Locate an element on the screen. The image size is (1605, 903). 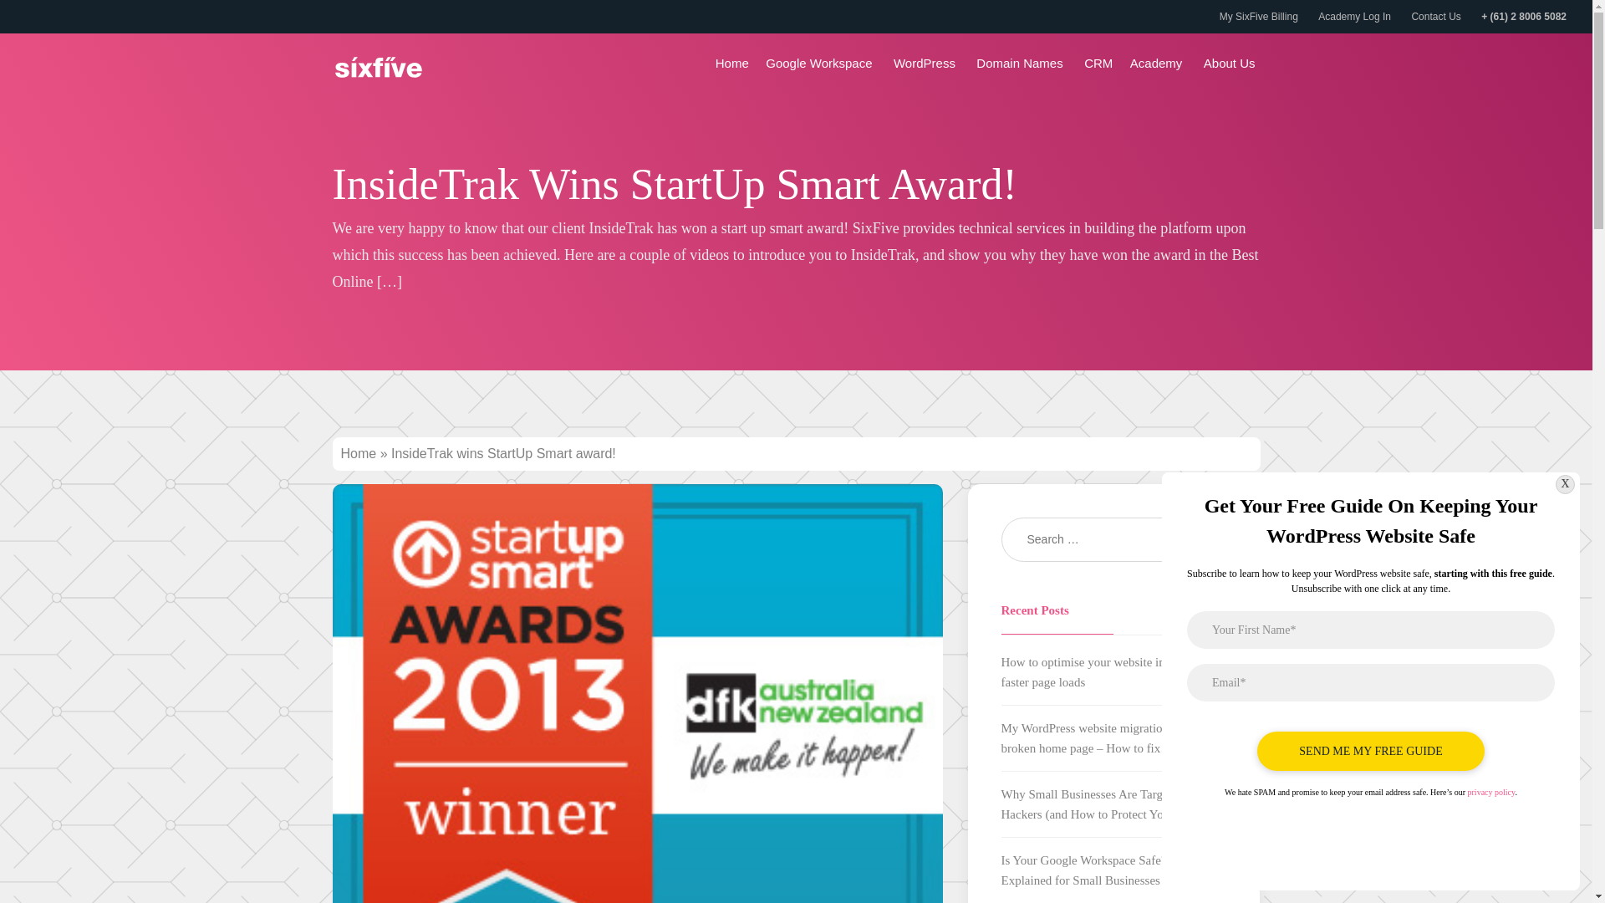
About Us is located at coordinates (1232, 64).